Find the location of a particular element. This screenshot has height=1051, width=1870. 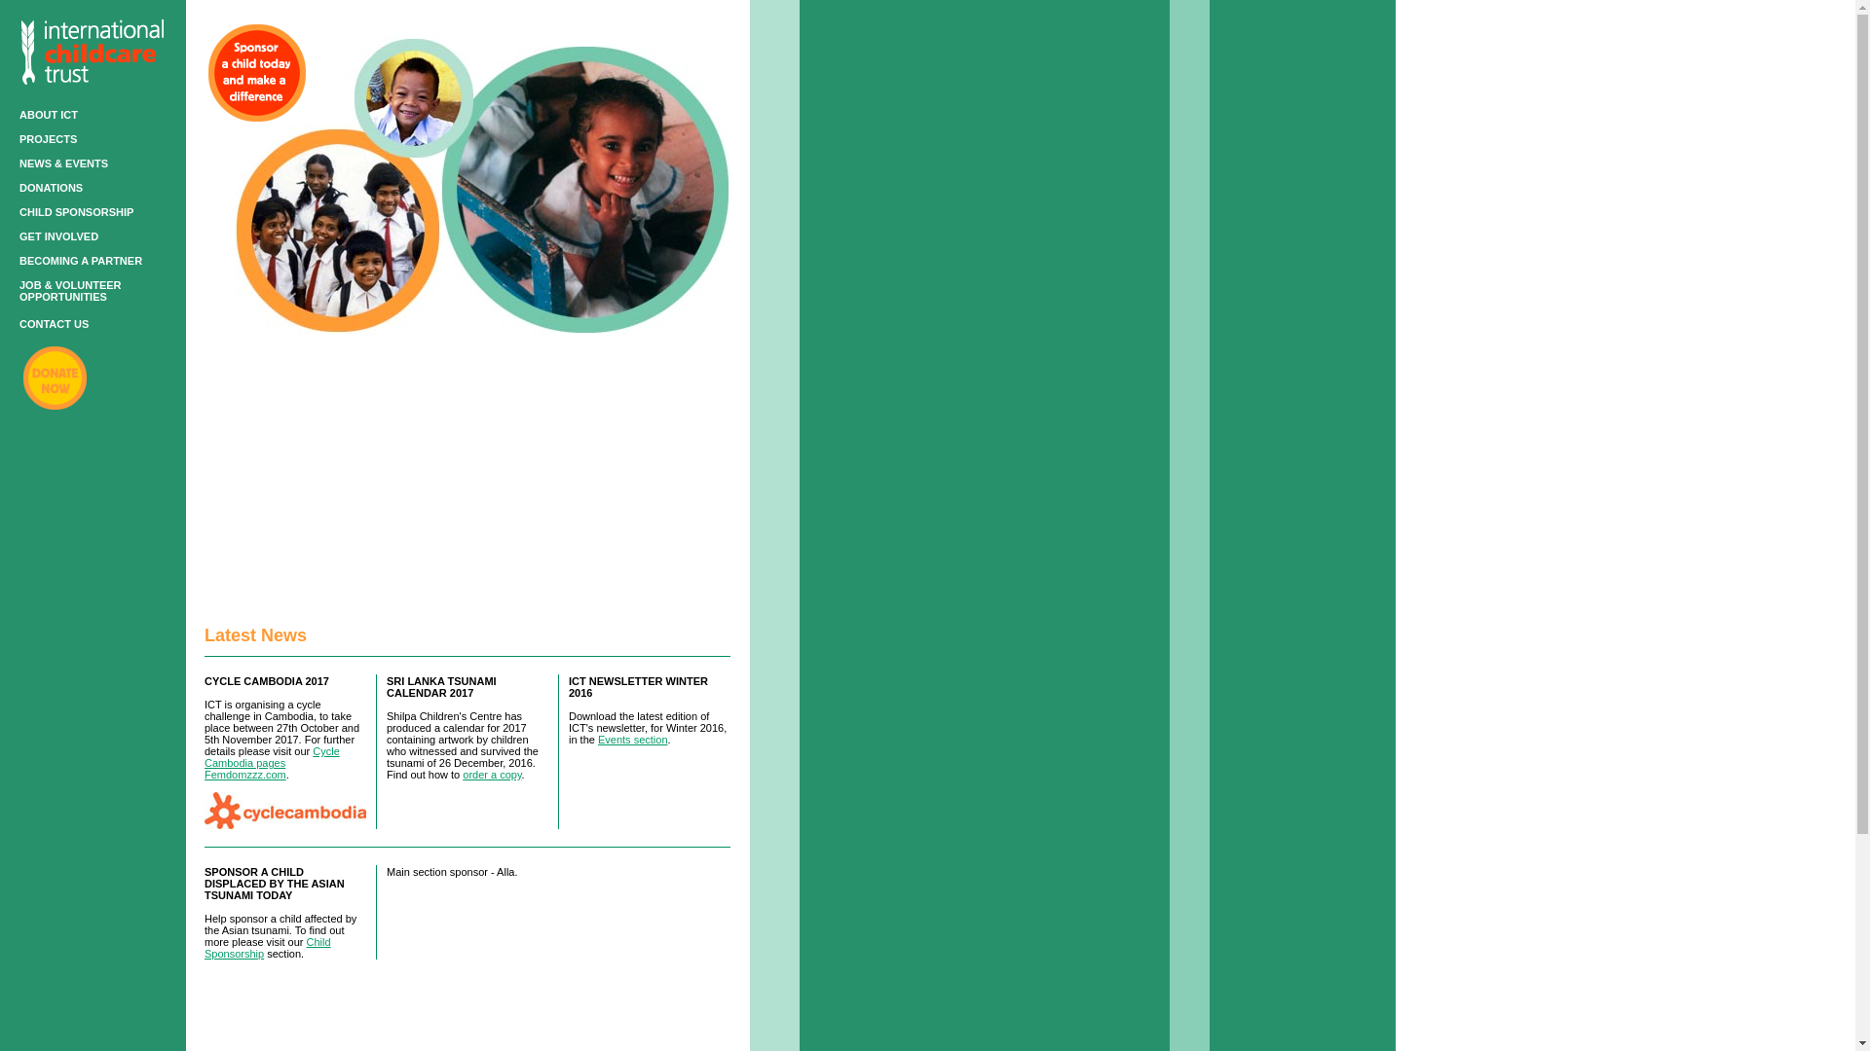

CHILD SPONSORSHIP is located at coordinates (76, 211).